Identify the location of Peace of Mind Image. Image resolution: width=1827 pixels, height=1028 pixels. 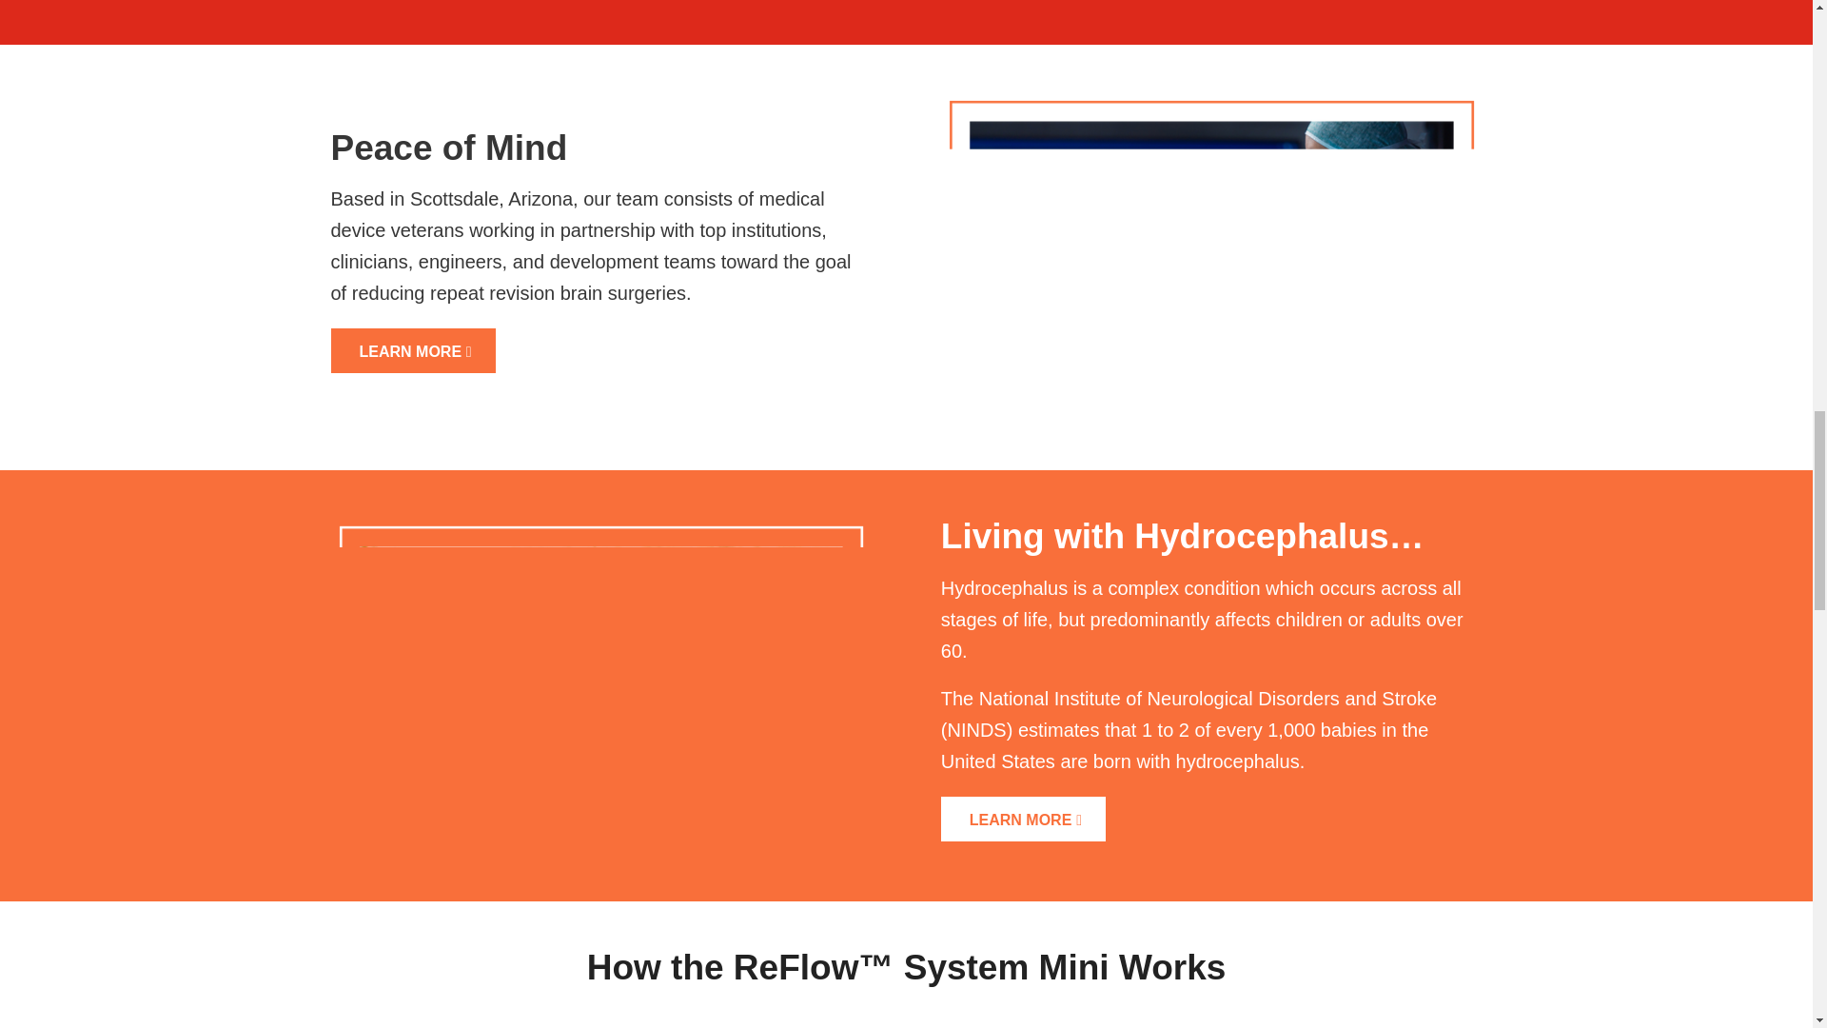
(1210, 257).